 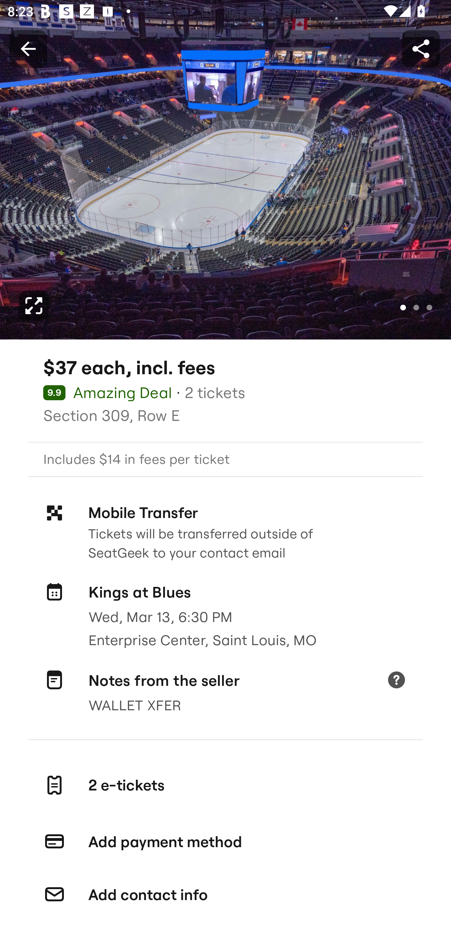 I want to click on Back, so click(x=28, y=48).